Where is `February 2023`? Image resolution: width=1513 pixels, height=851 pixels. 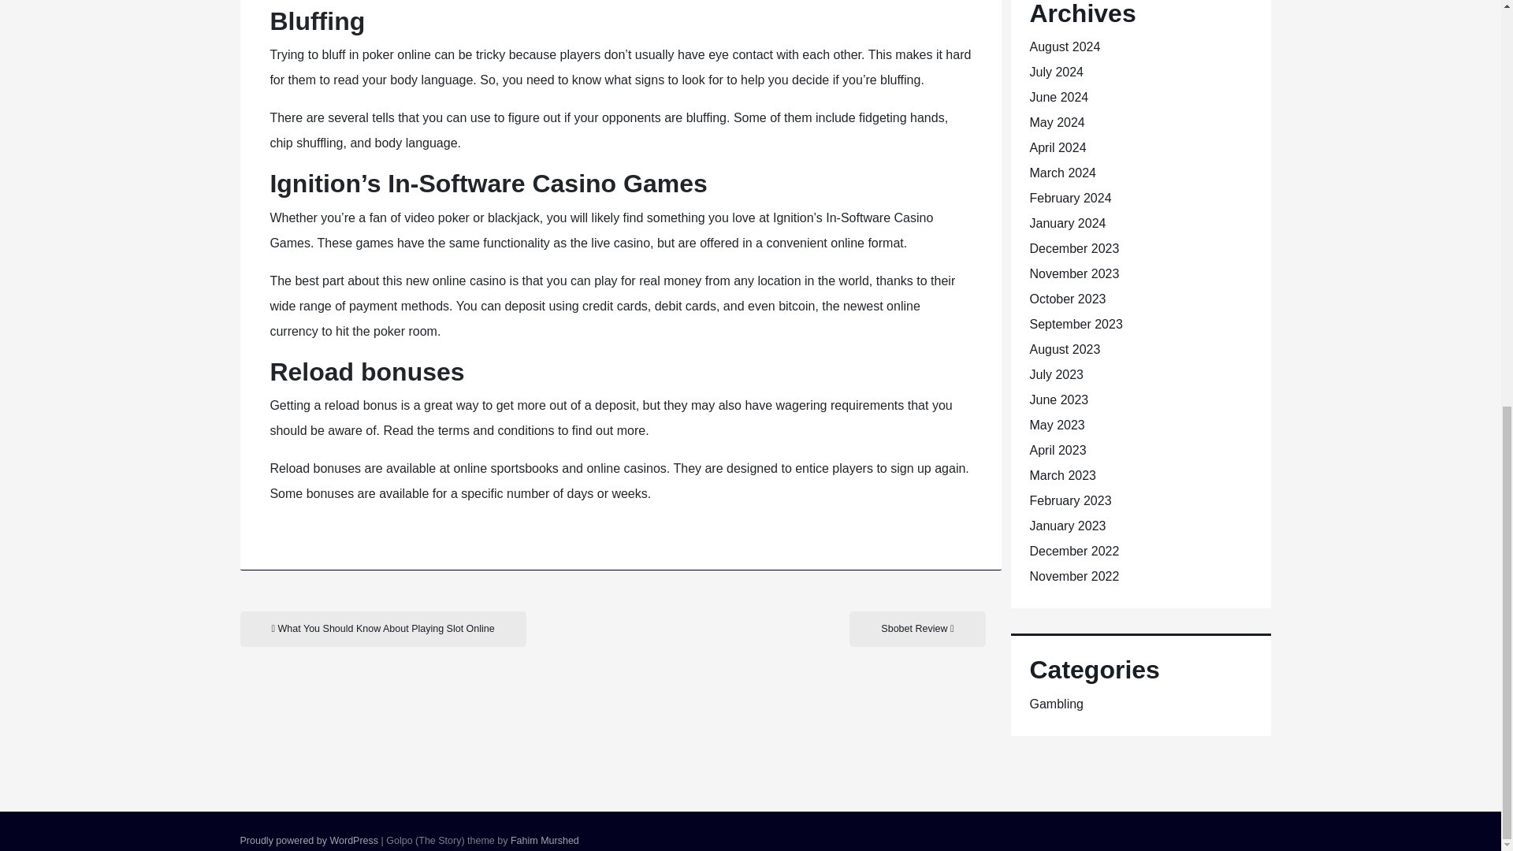
February 2023 is located at coordinates (1069, 500).